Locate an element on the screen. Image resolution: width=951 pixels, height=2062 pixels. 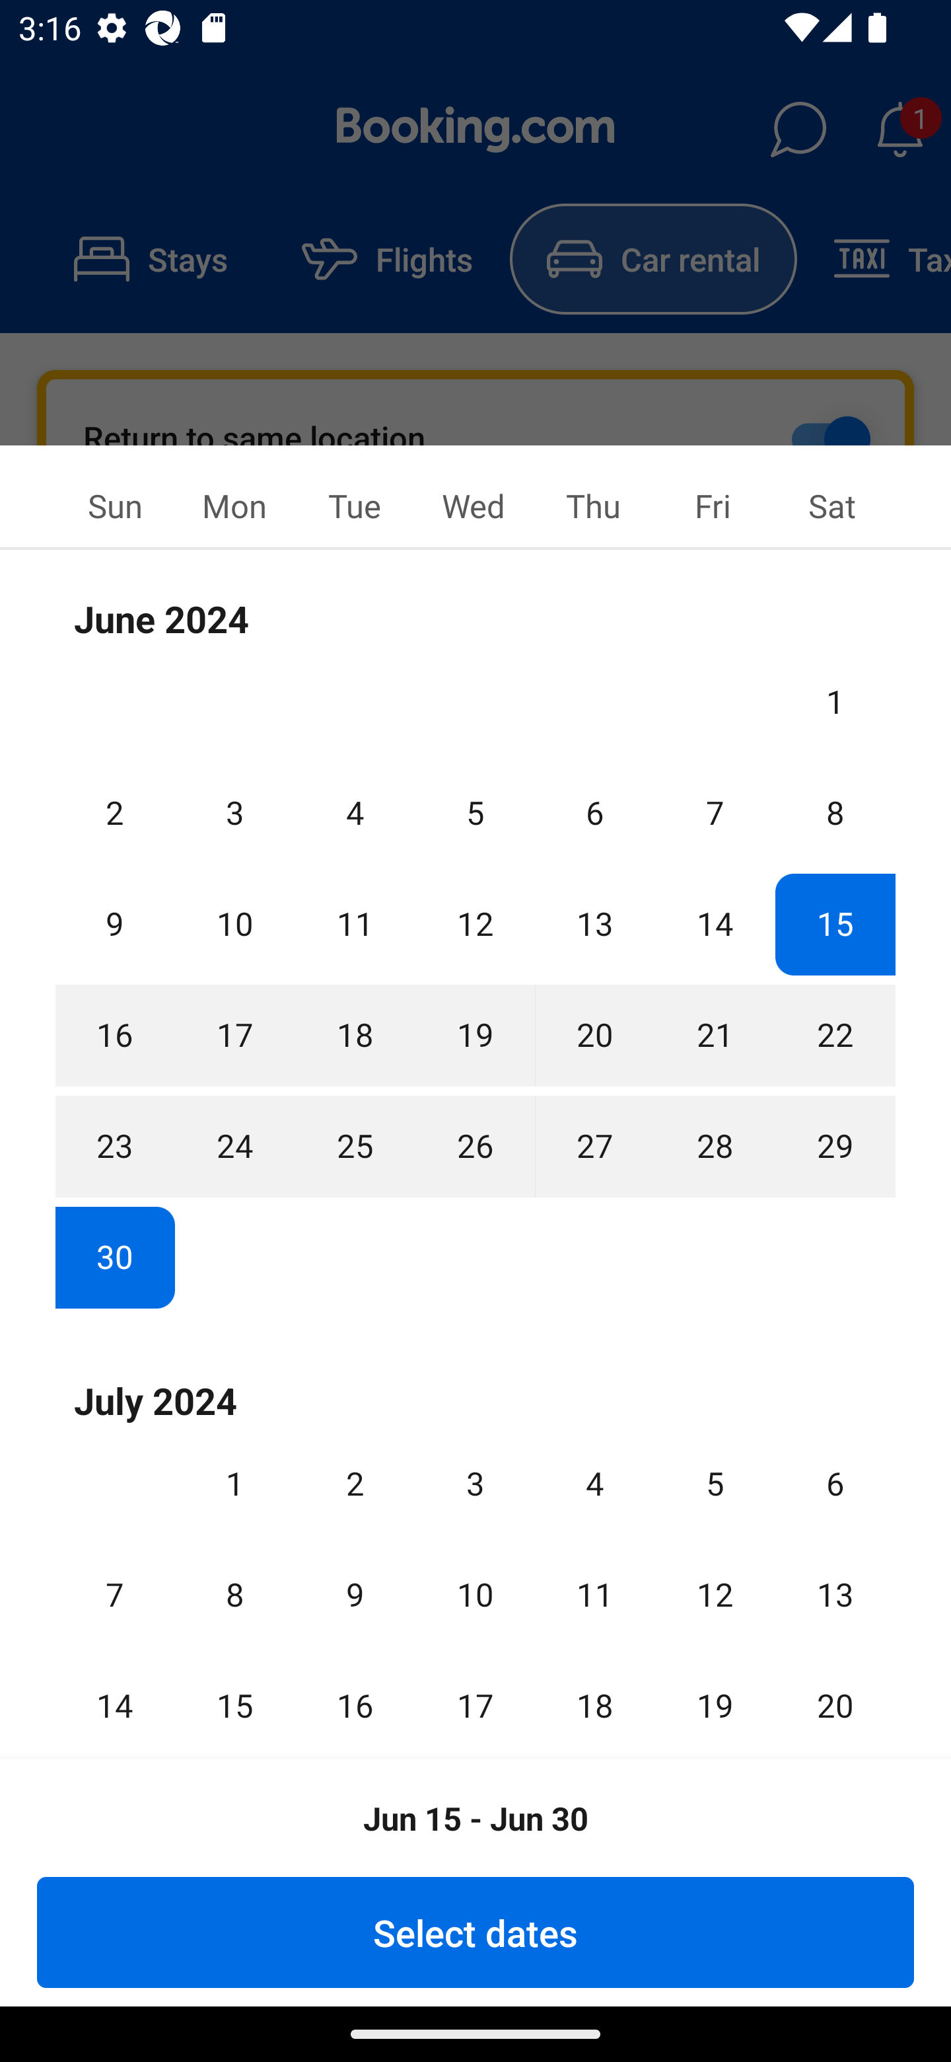
Select dates is located at coordinates (475, 1932).